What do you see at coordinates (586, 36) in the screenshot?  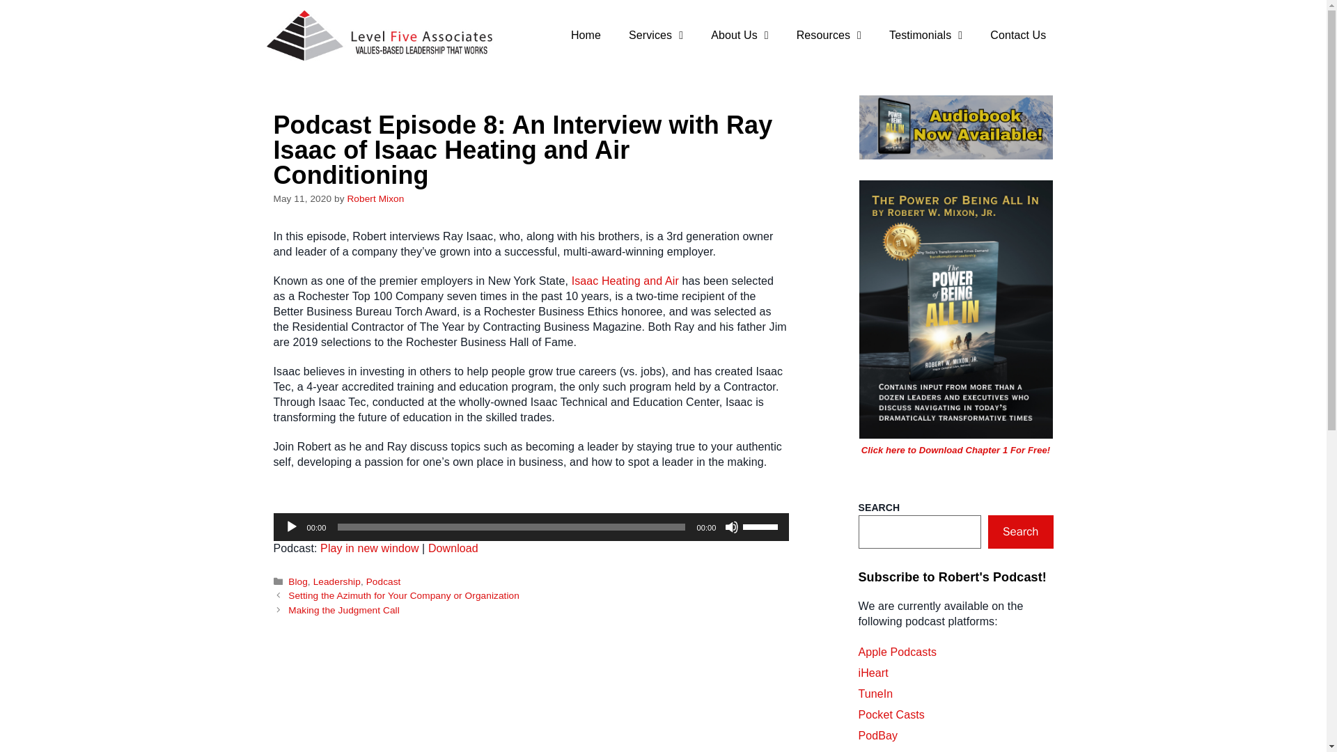 I see `Home` at bounding box center [586, 36].